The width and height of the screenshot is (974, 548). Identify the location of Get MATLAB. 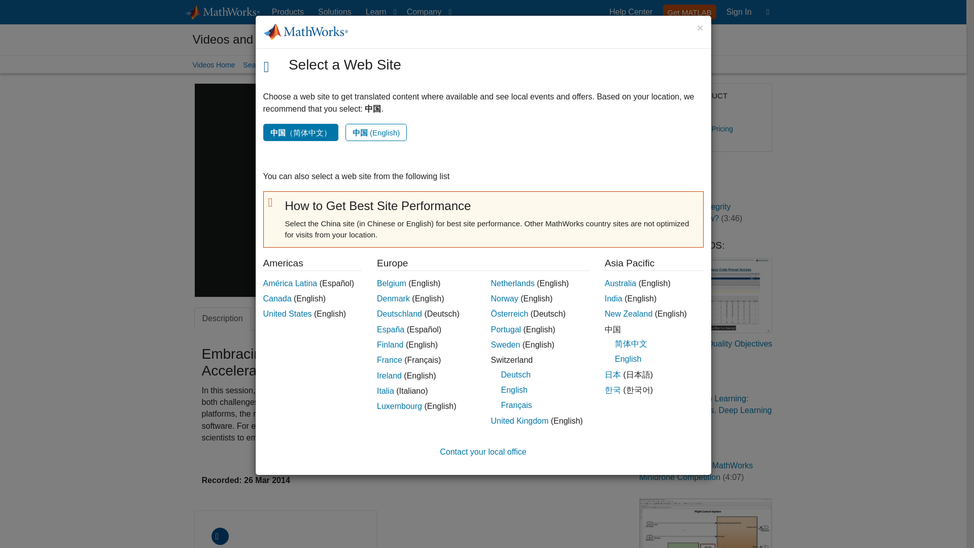
(288, 12).